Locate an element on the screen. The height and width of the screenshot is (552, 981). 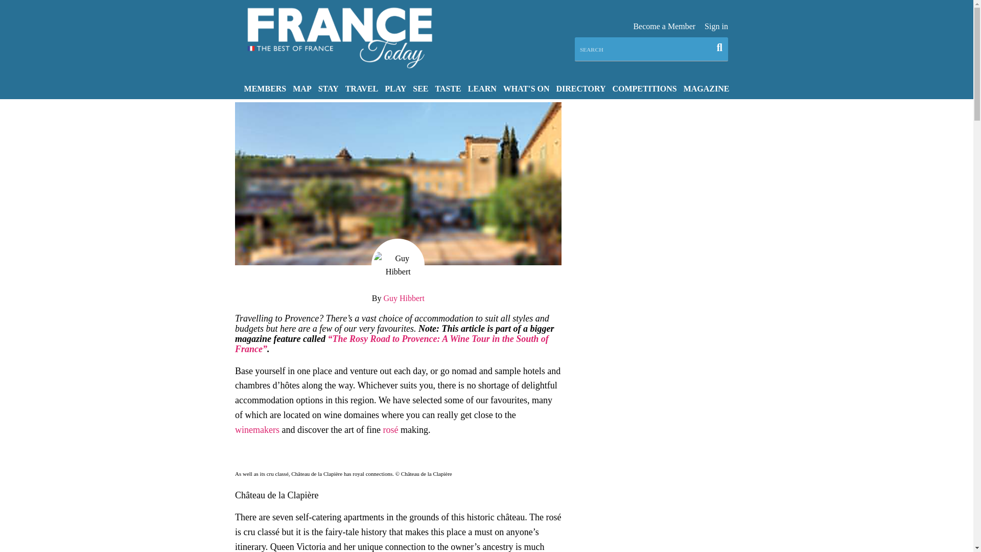
MEMBERS is located at coordinates (265, 88).